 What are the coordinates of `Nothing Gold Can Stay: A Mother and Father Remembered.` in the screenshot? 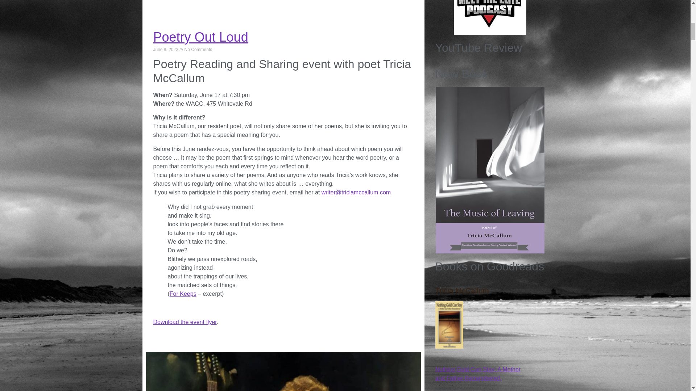 It's located at (449, 346).